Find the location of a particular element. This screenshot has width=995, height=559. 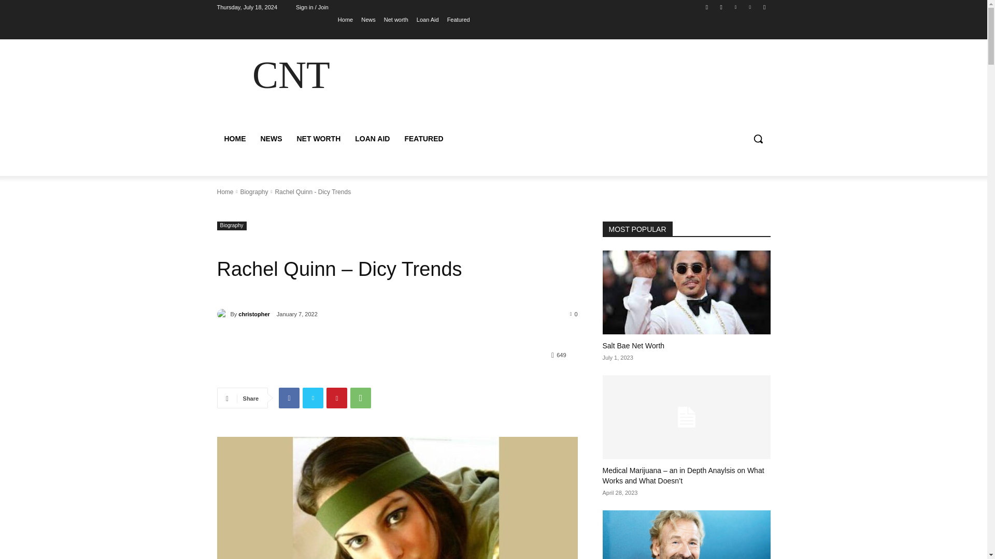

FEATURED is located at coordinates (424, 139).